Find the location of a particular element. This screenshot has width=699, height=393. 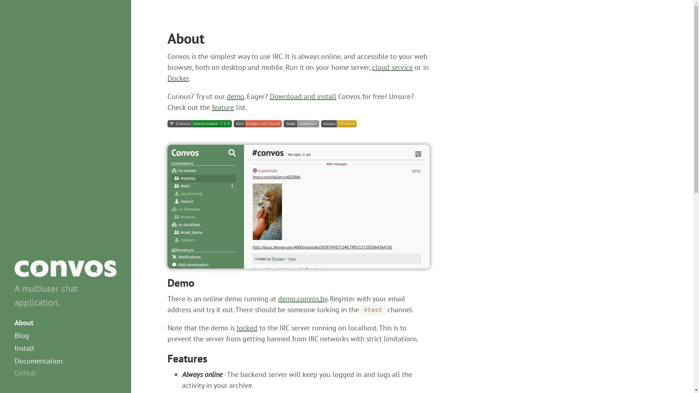

Download and install is located at coordinates (303, 96).